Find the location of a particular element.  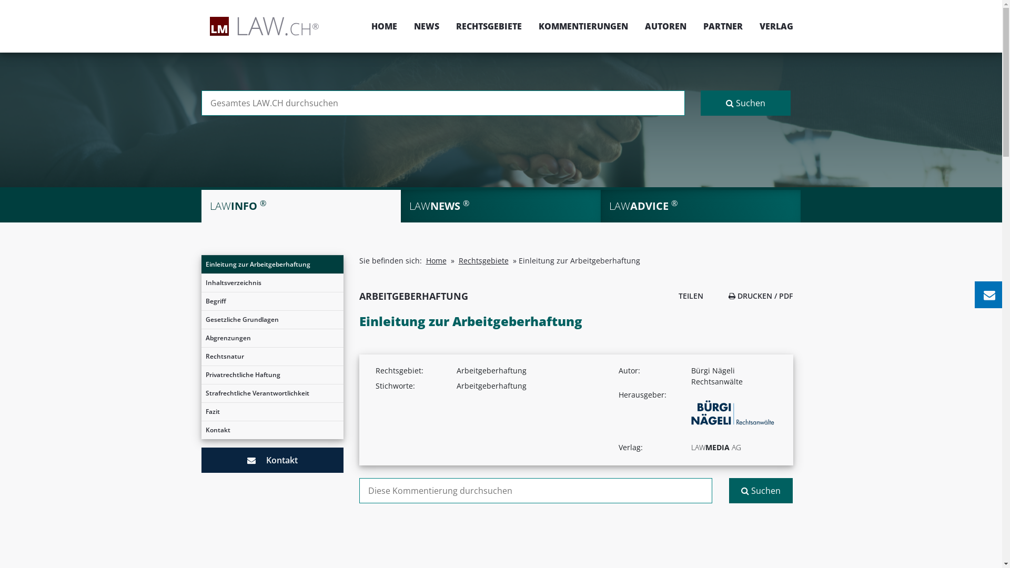

Strafrechtliche Verantwortlichkeit is located at coordinates (272, 393).